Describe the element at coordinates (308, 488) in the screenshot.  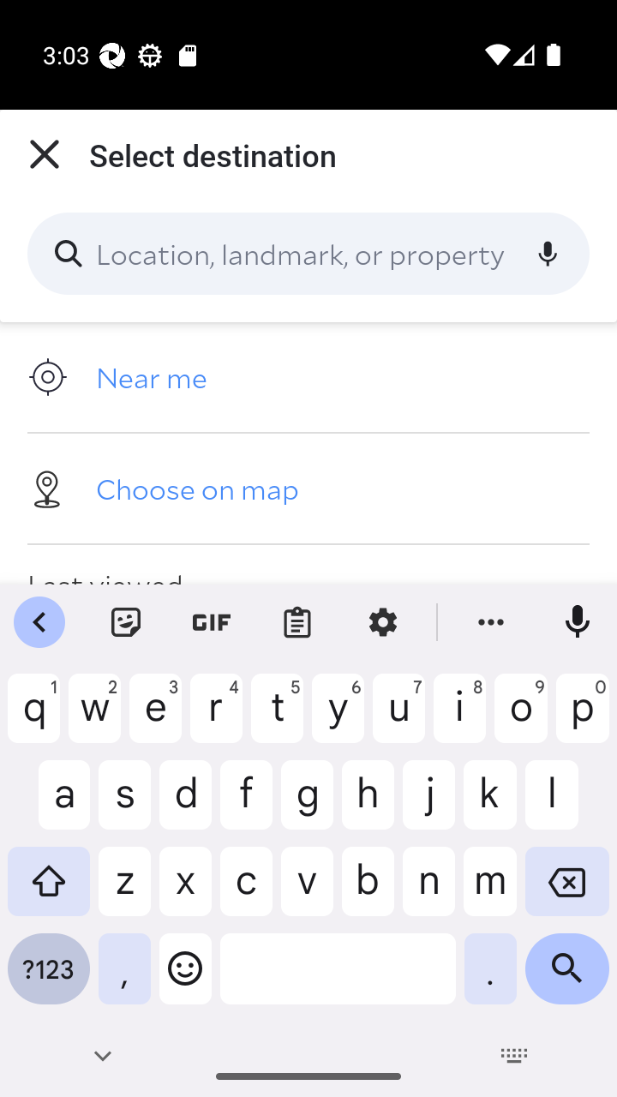
I see `Choose on map` at that location.